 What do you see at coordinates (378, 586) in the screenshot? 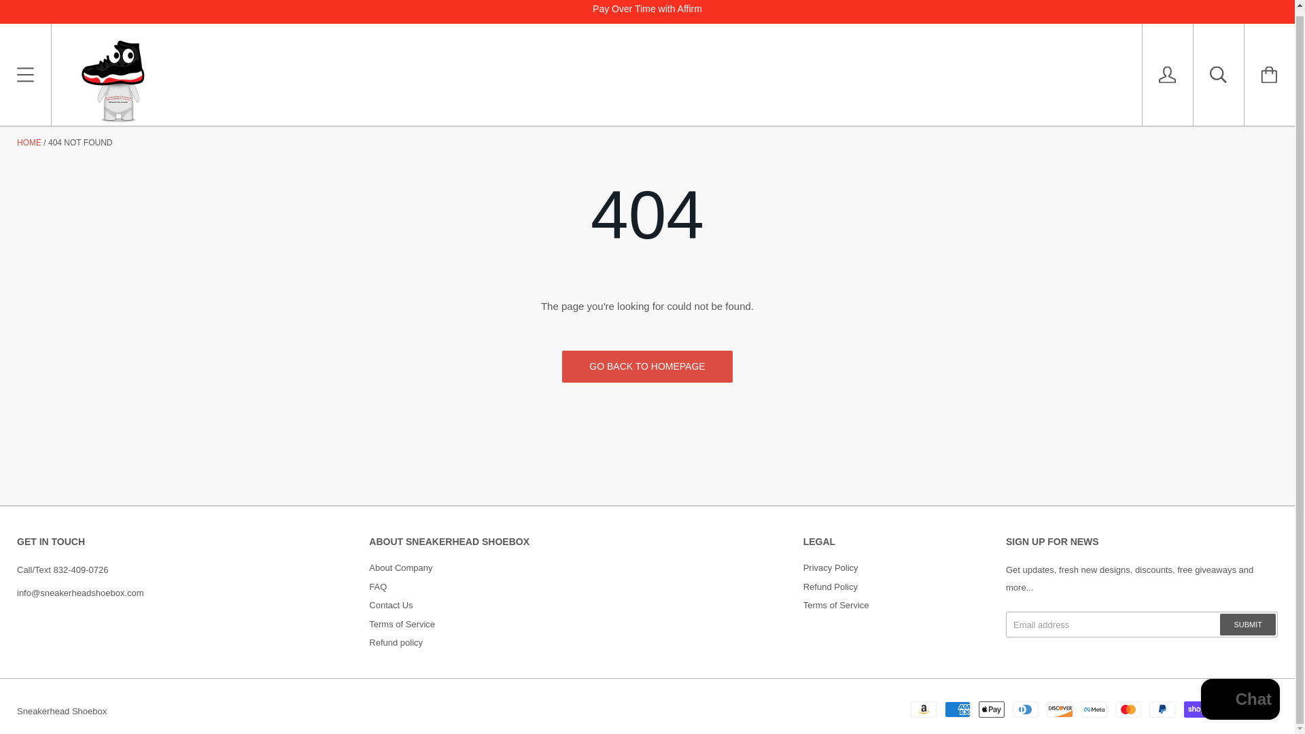
I see `FAQ` at bounding box center [378, 586].